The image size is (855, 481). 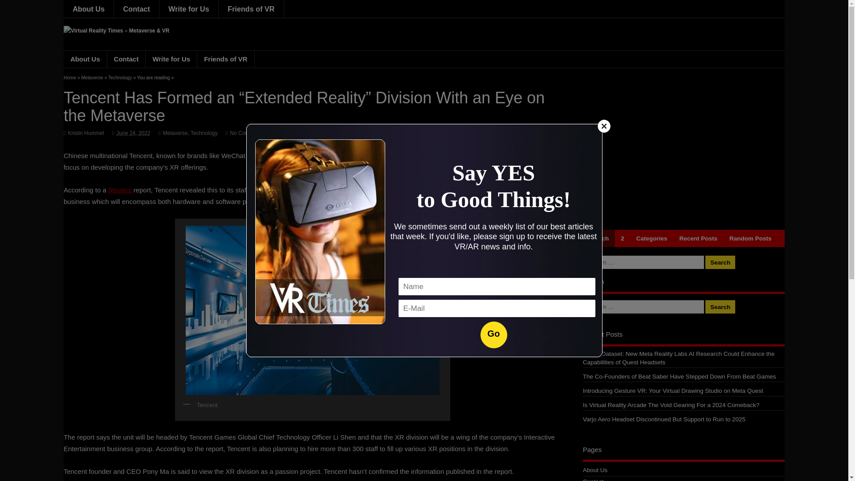 What do you see at coordinates (698, 239) in the screenshot?
I see `Recent Posts` at bounding box center [698, 239].